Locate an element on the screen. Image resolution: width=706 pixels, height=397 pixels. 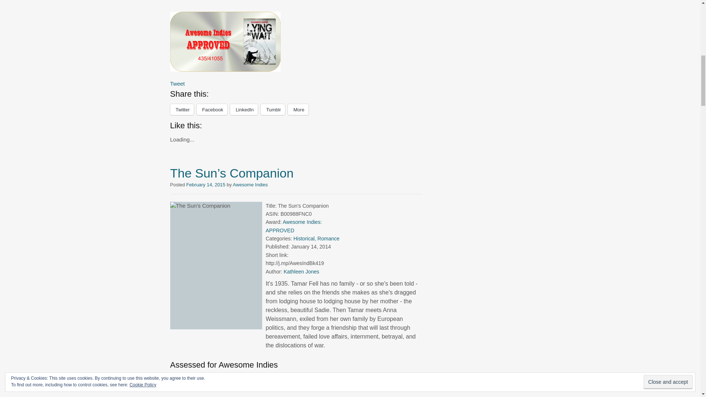
Tweet is located at coordinates (177, 84).